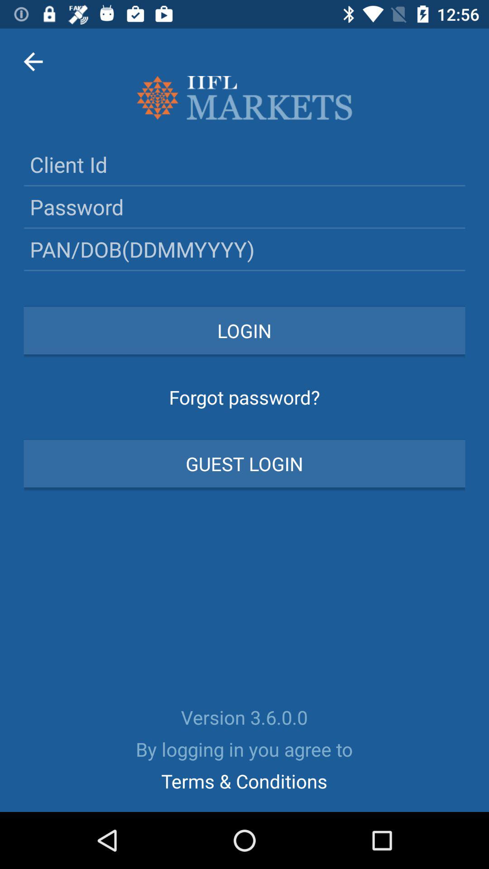 The image size is (489, 869). Describe the element at coordinates (244, 249) in the screenshot. I see `pan date of birth` at that location.